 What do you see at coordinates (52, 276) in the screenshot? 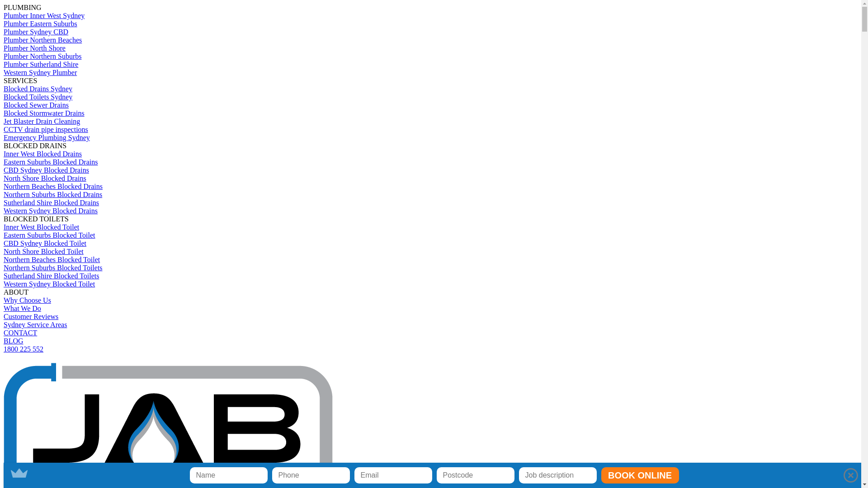
I see `Sutherland Shire Blocked Toilets` at bounding box center [52, 276].